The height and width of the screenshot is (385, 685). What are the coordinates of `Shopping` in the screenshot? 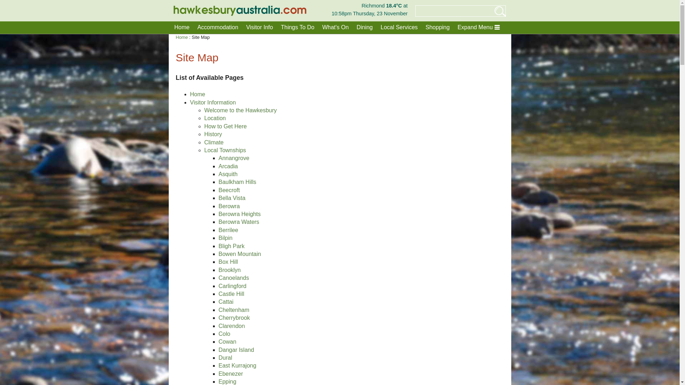 It's located at (438, 27).